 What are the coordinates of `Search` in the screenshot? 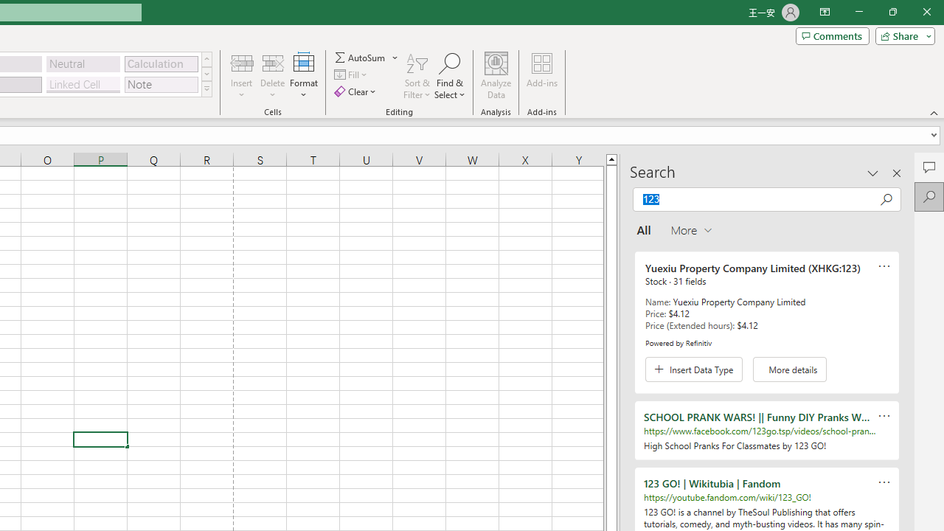 It's located at (929, 196).